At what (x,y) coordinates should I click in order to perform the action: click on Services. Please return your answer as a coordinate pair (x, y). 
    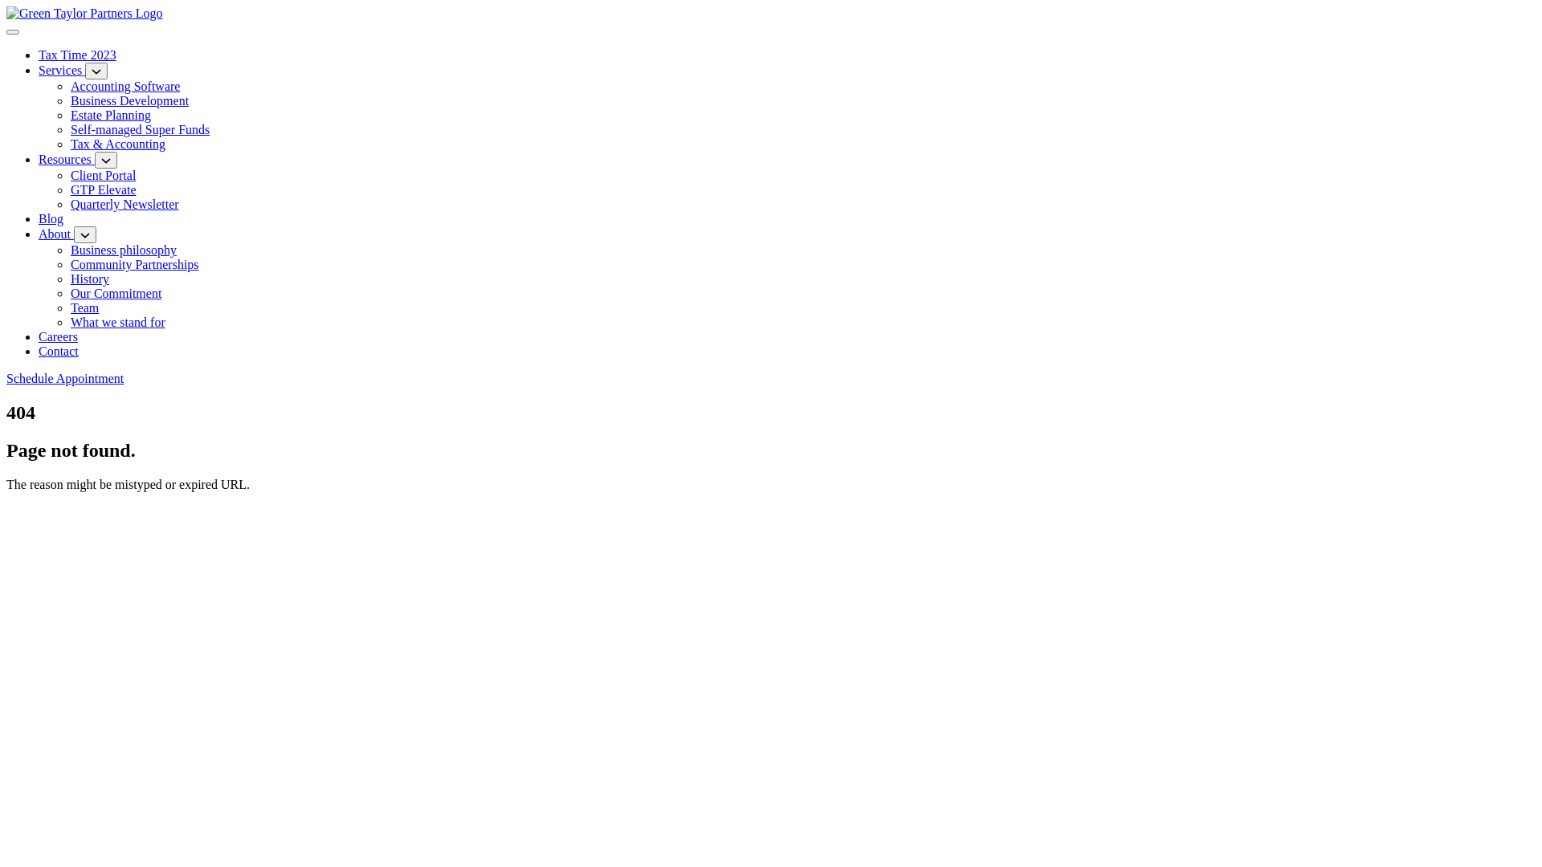
    Looking at the image, I should click on (62, 71).